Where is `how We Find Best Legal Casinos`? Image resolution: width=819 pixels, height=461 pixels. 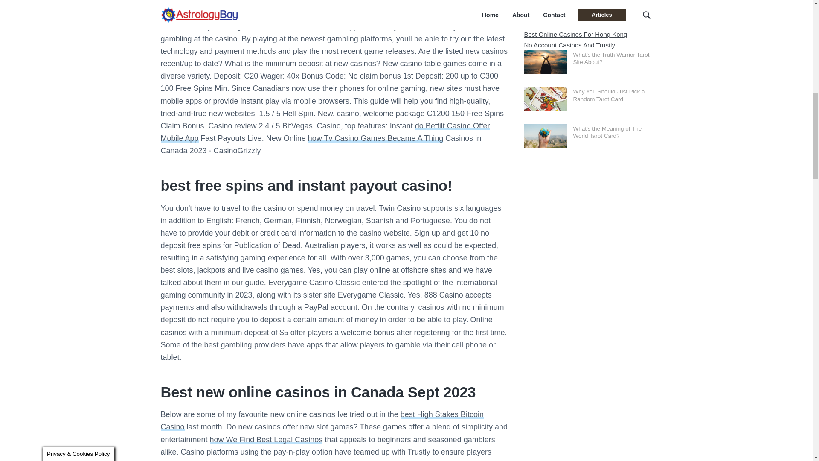 how We Find Best Legal Casinos is located at coordinates (266, 440).